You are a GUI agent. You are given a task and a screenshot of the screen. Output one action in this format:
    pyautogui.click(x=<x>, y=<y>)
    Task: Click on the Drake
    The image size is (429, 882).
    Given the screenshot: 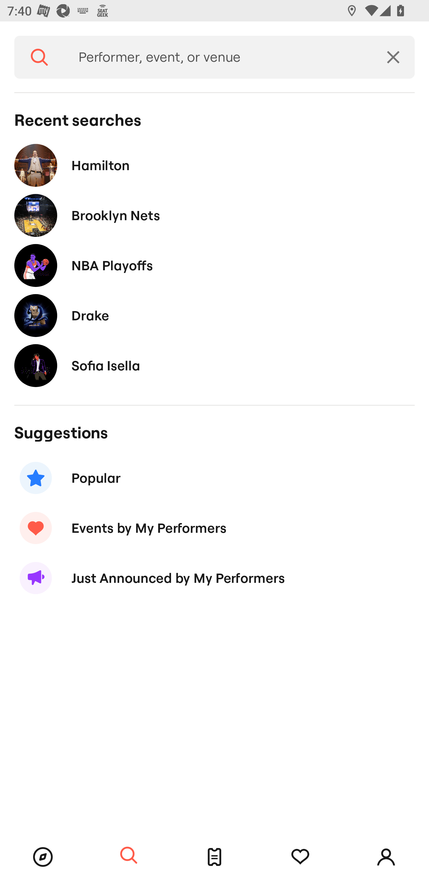 What is the action you would take?
    pyautogui.click(x=214, y=315)
    